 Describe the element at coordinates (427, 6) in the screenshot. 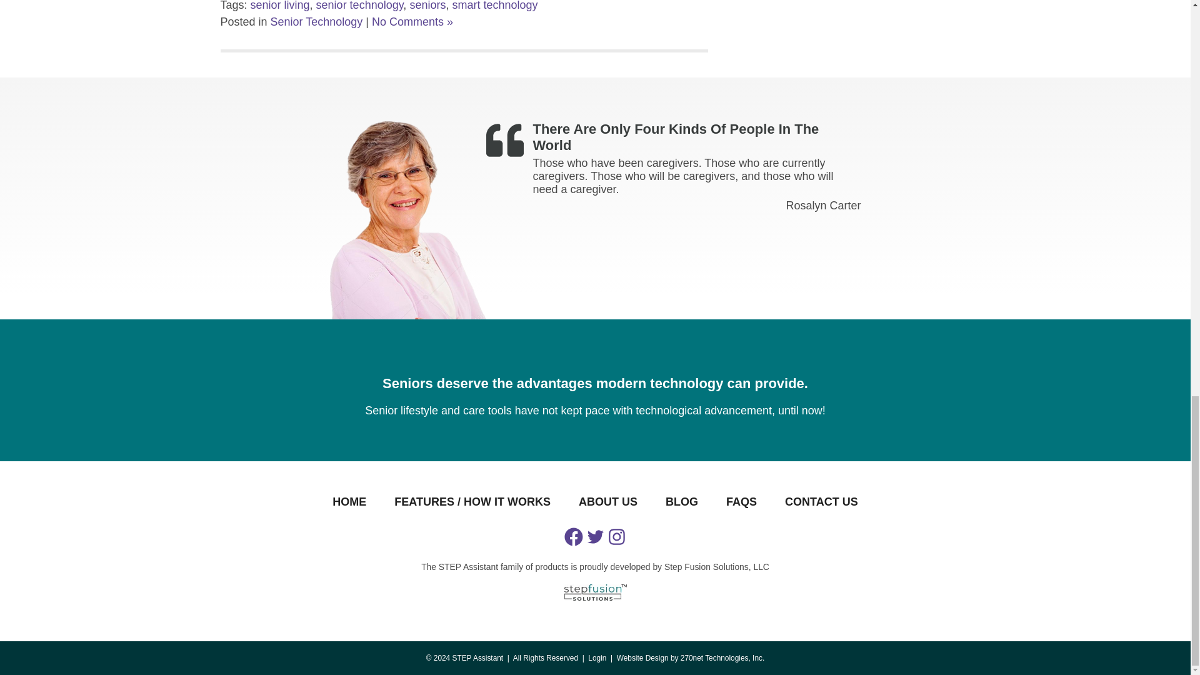

I see `seniors` at that location.